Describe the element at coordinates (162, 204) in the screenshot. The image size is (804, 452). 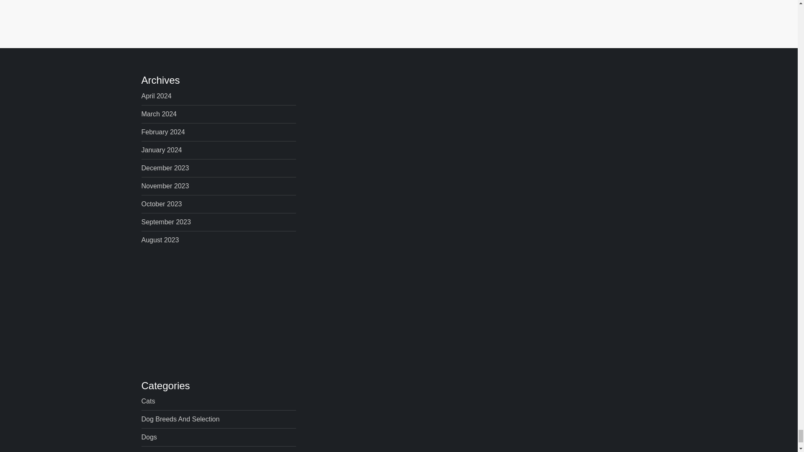
I see `October 2023` at that location.